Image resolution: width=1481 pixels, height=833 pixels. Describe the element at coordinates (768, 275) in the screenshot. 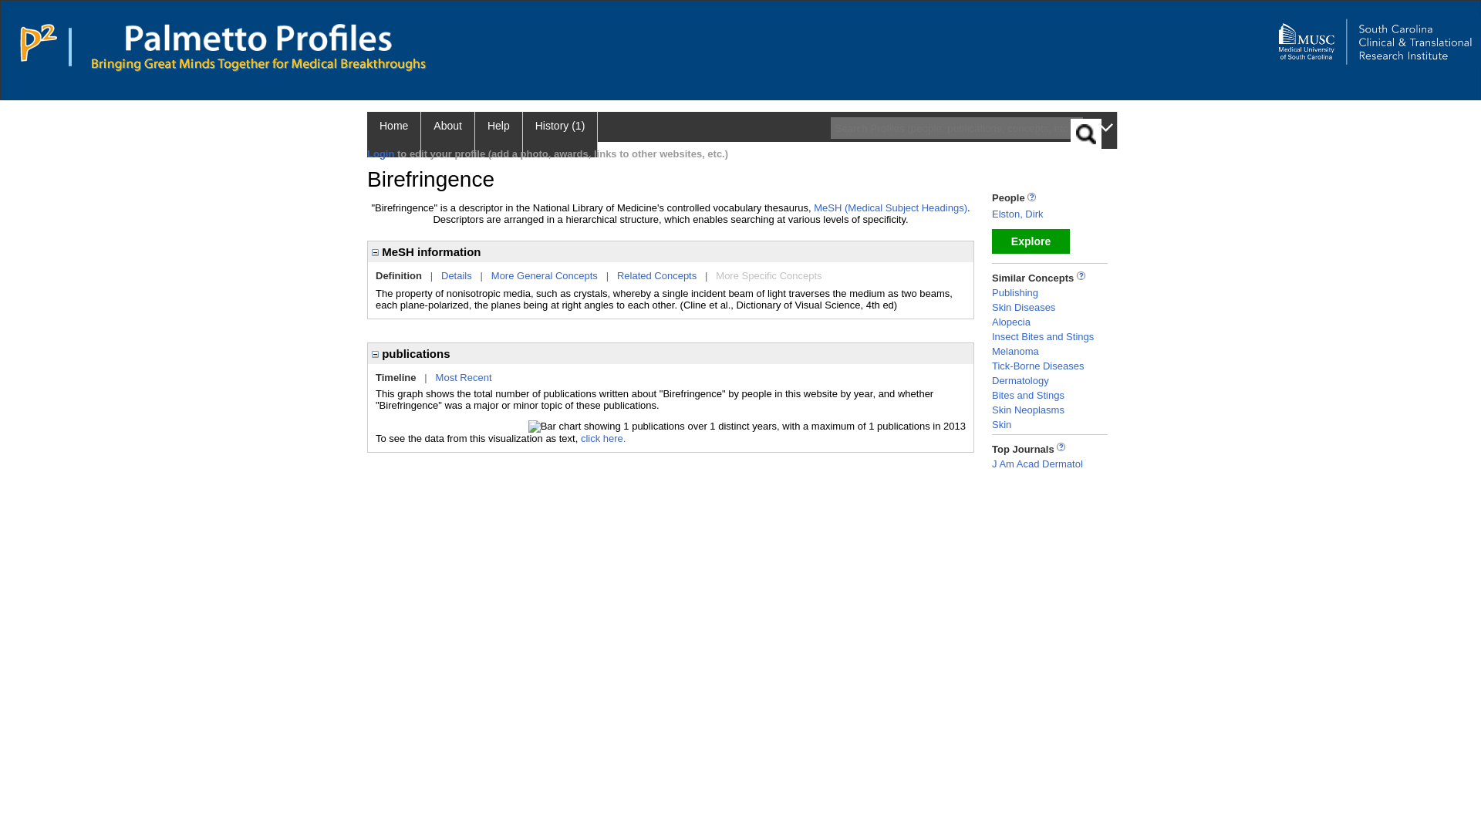

I see `More Specific Concepts` at that location.